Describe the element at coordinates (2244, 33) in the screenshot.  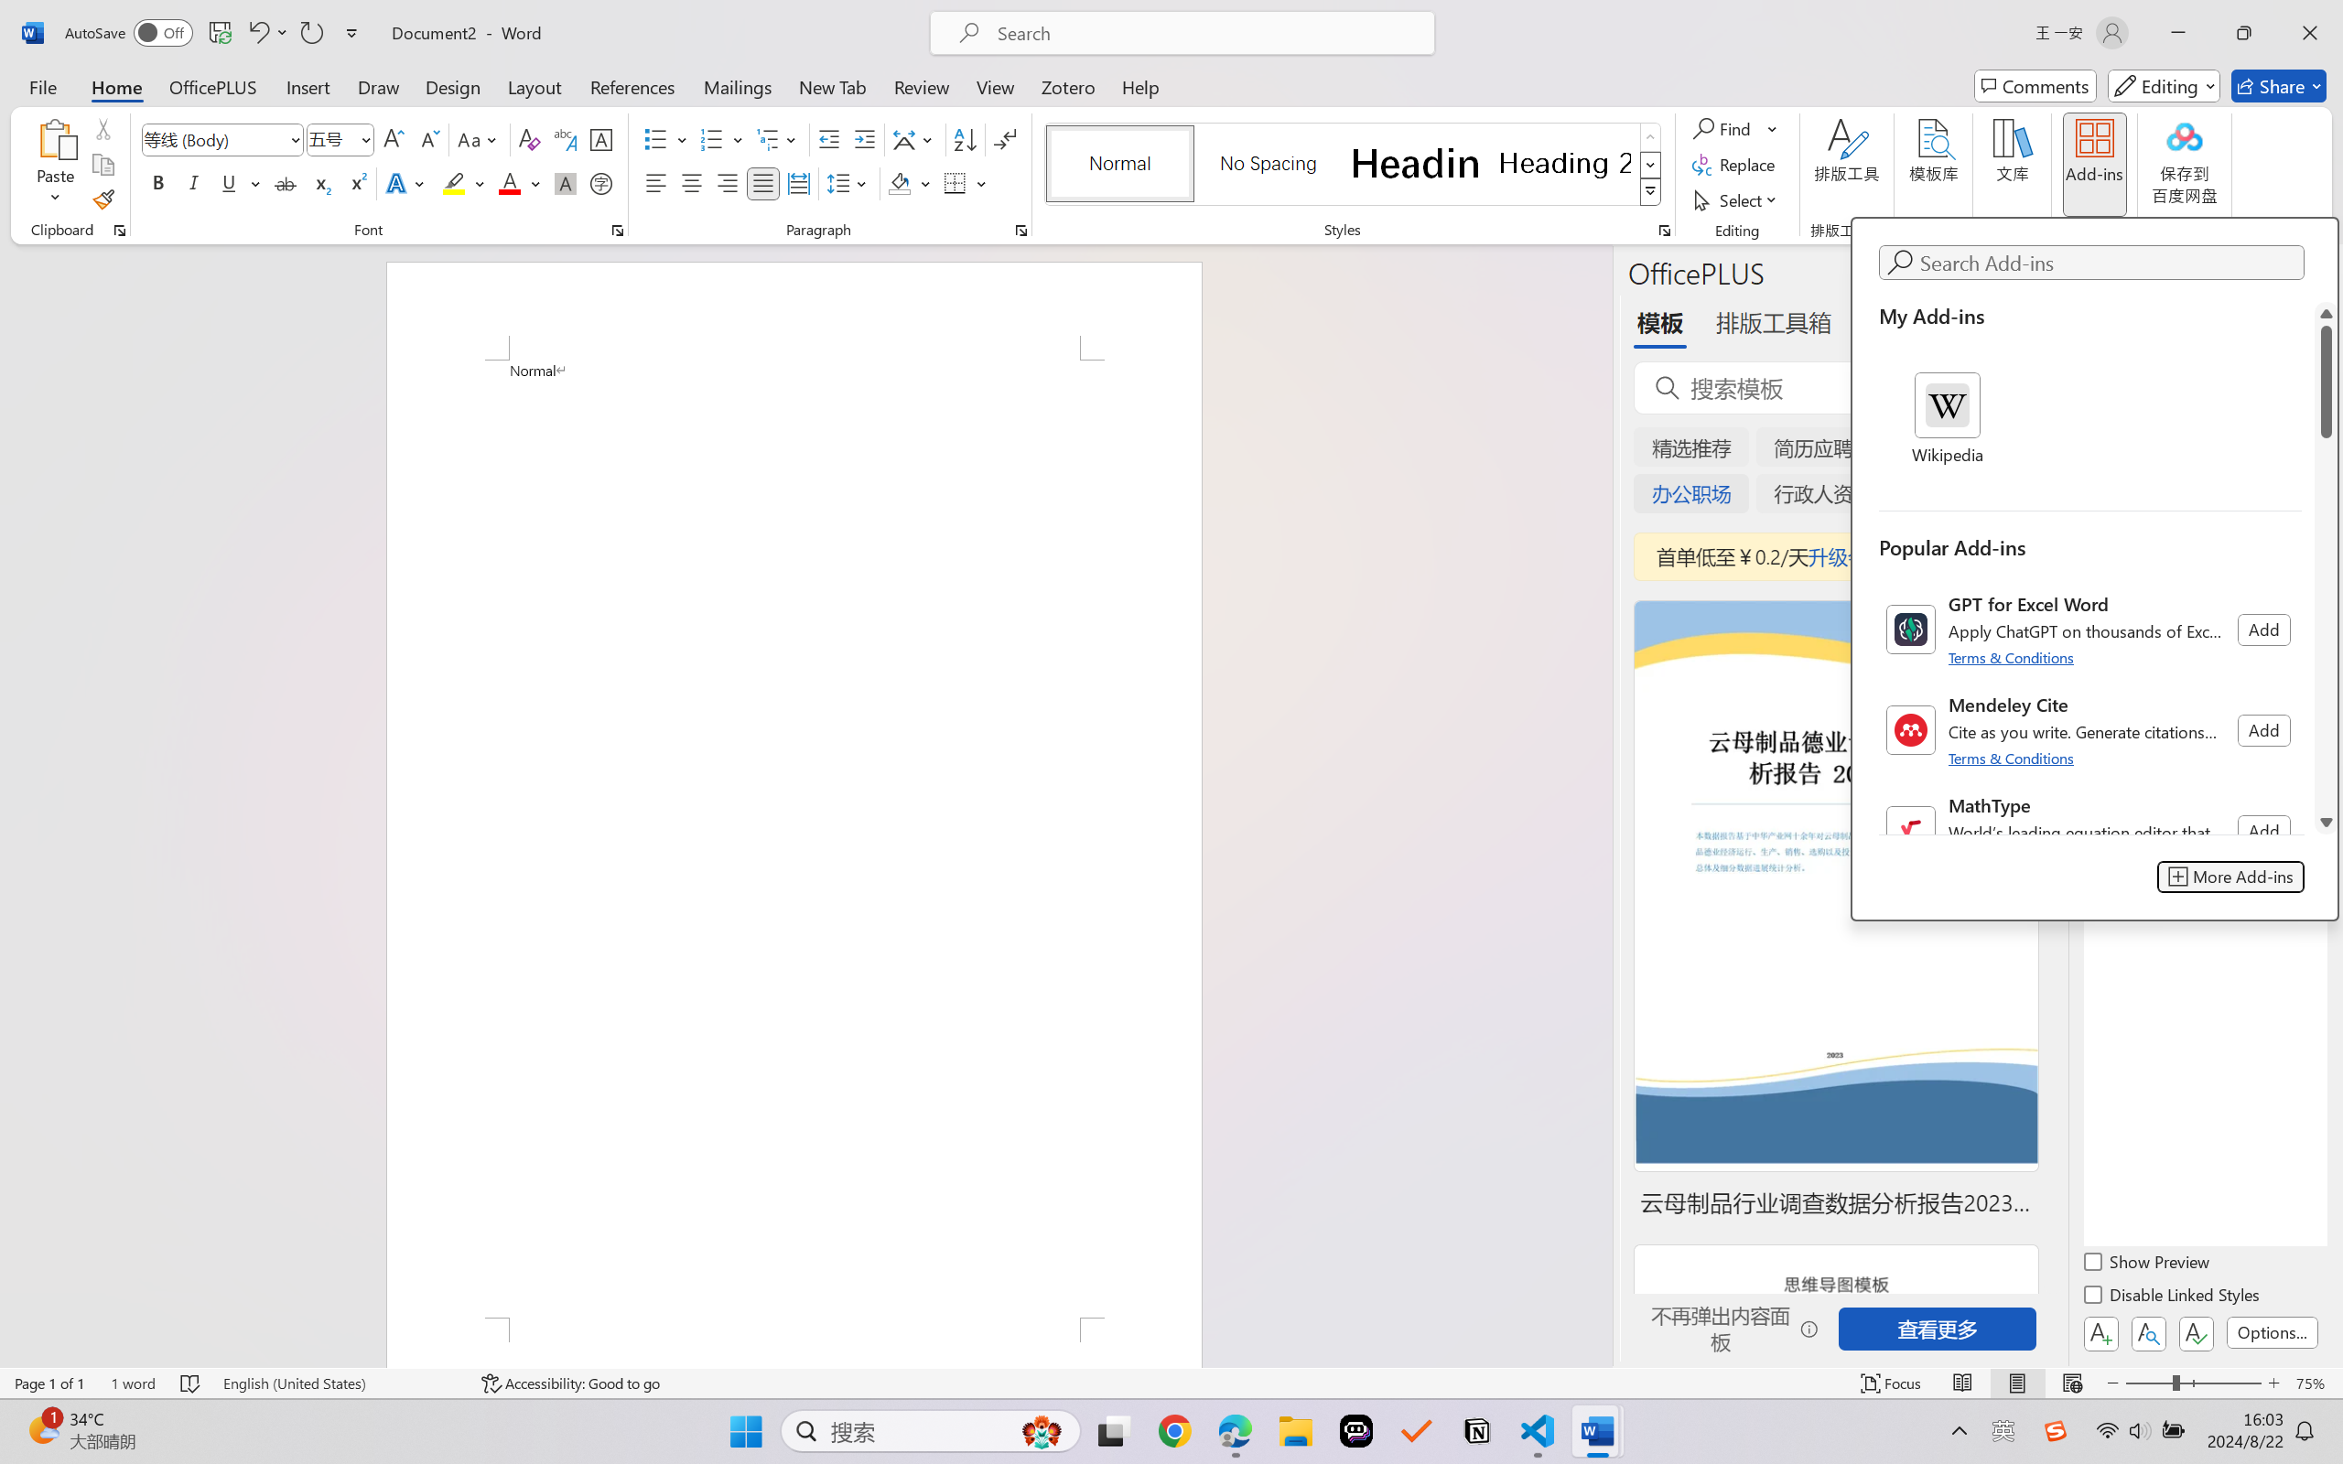
I see `Restore Down` at that location.